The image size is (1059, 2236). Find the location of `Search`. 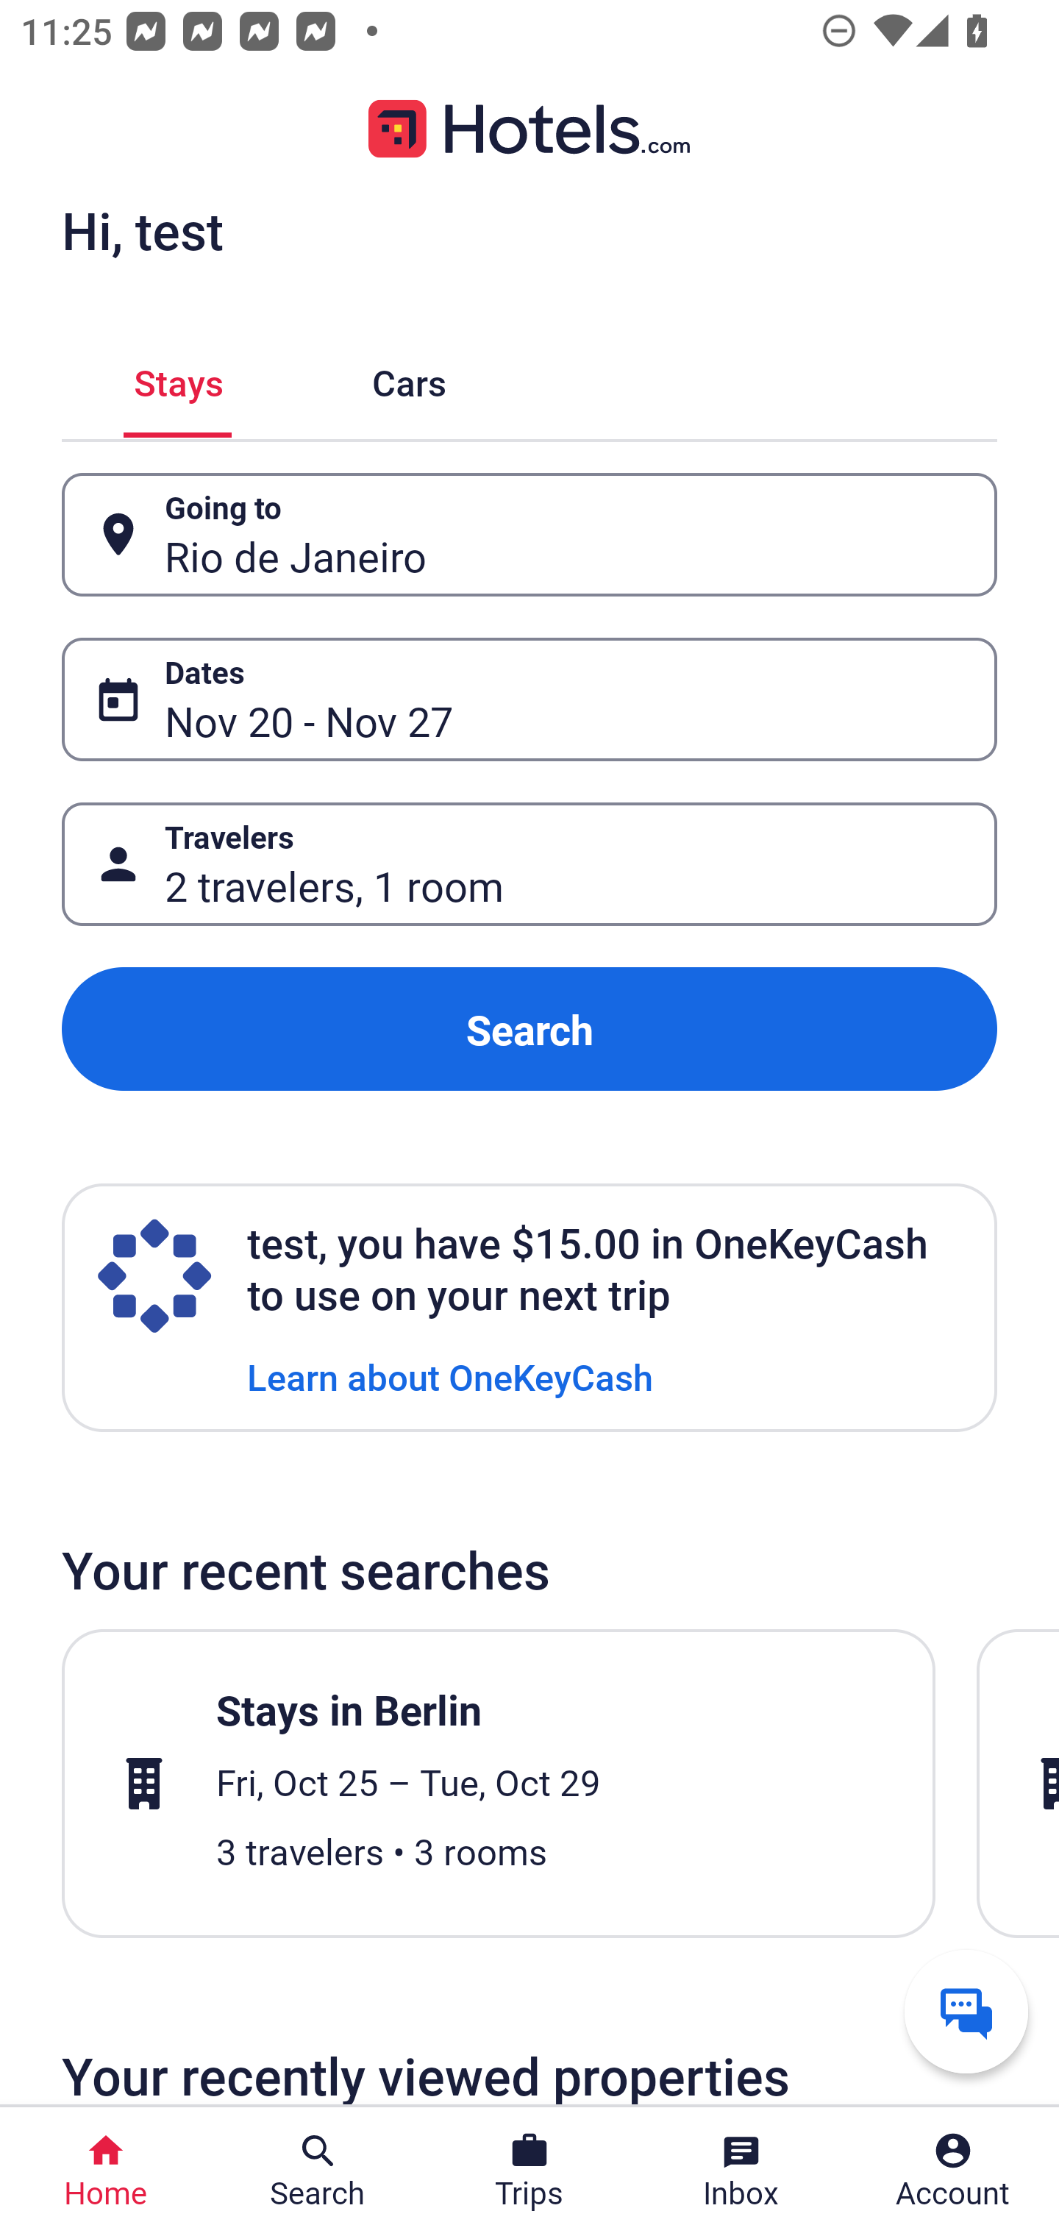

Search is located at coordinates (529, 1030).